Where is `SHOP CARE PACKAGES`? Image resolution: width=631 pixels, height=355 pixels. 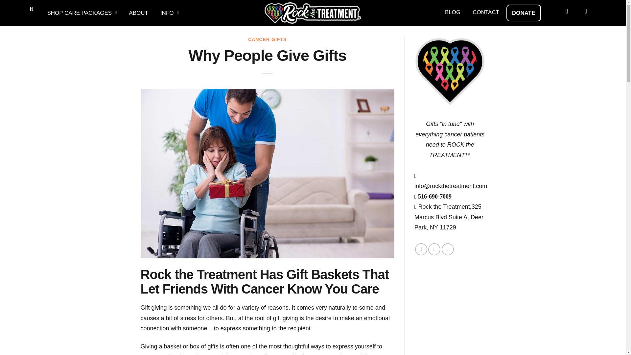
SHOP CARE PACKAGES is located at coordinates (82, 13).